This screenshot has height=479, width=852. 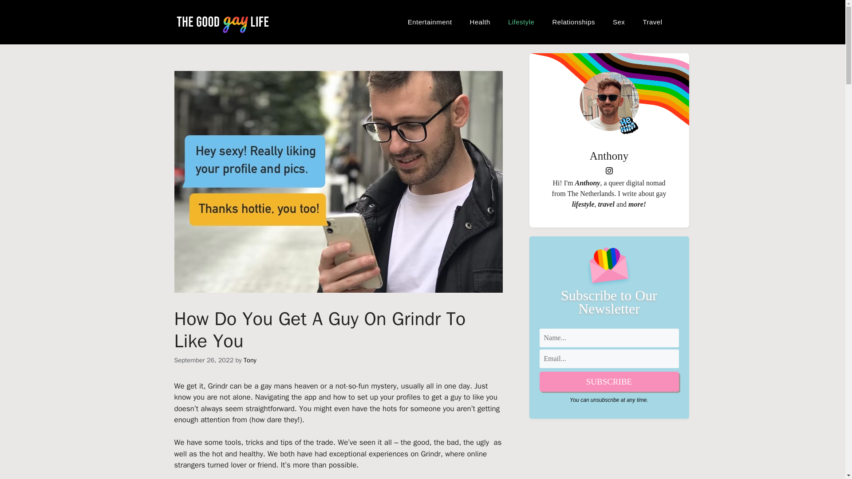 What do you see at coordinates (78, 9) in the screenshot?
I see `Take Action Now!` at bounding box center [78, 9].